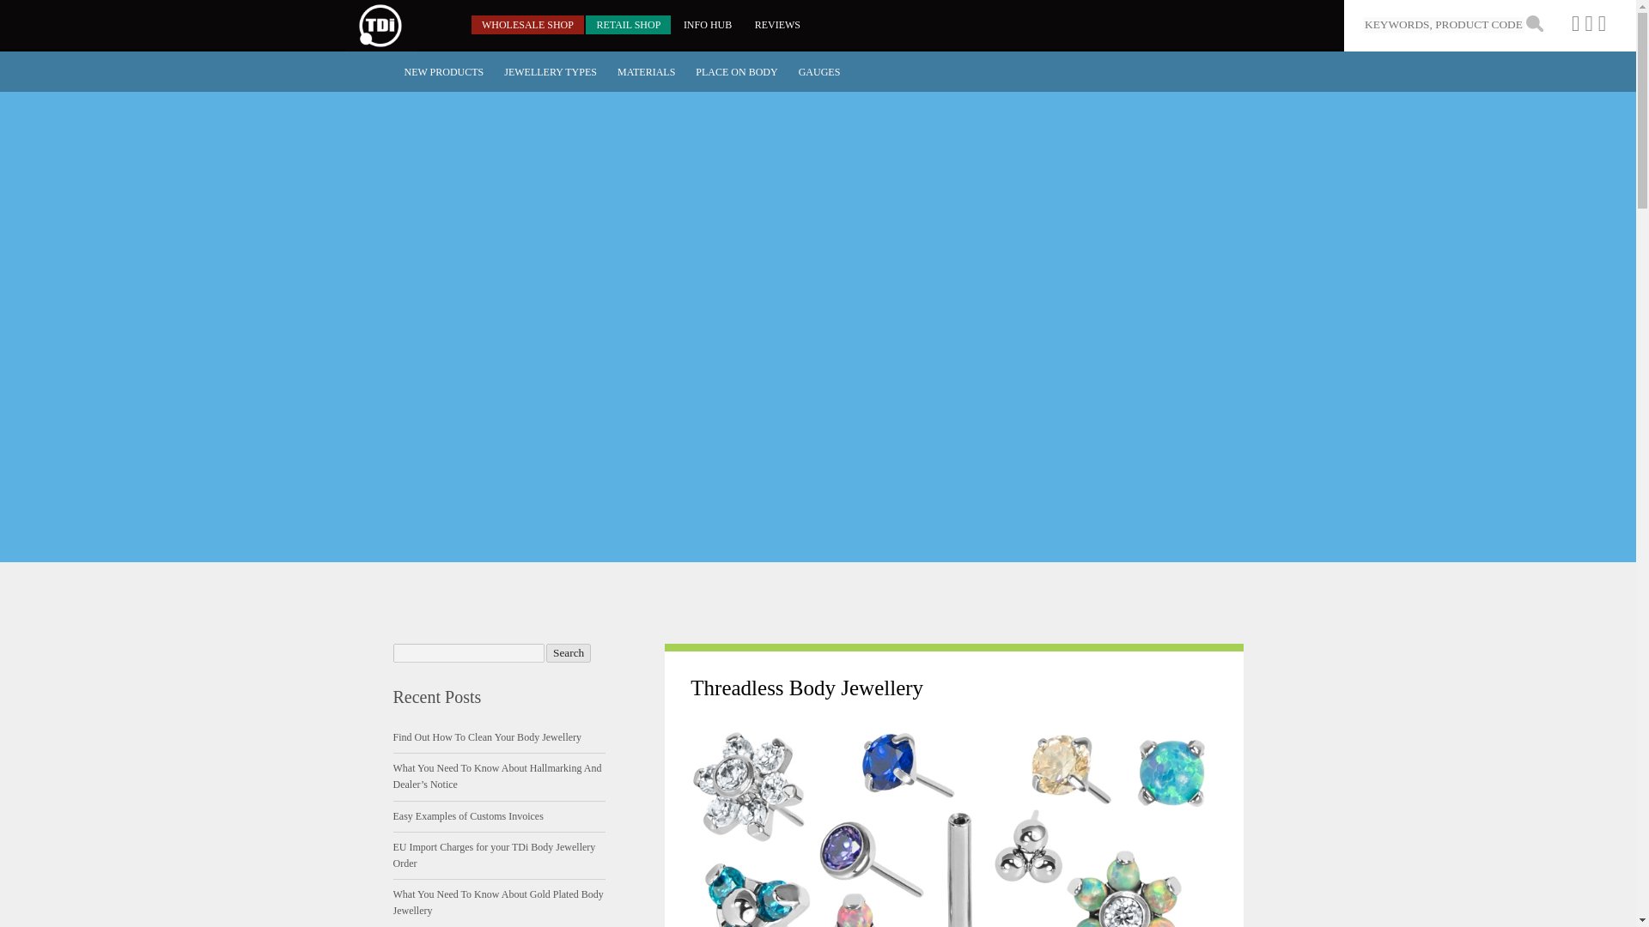  What do you see at coordinates (628, 24) in the screenshot?
I see `RETAIL SHOP` at bounding box center [628, 24].